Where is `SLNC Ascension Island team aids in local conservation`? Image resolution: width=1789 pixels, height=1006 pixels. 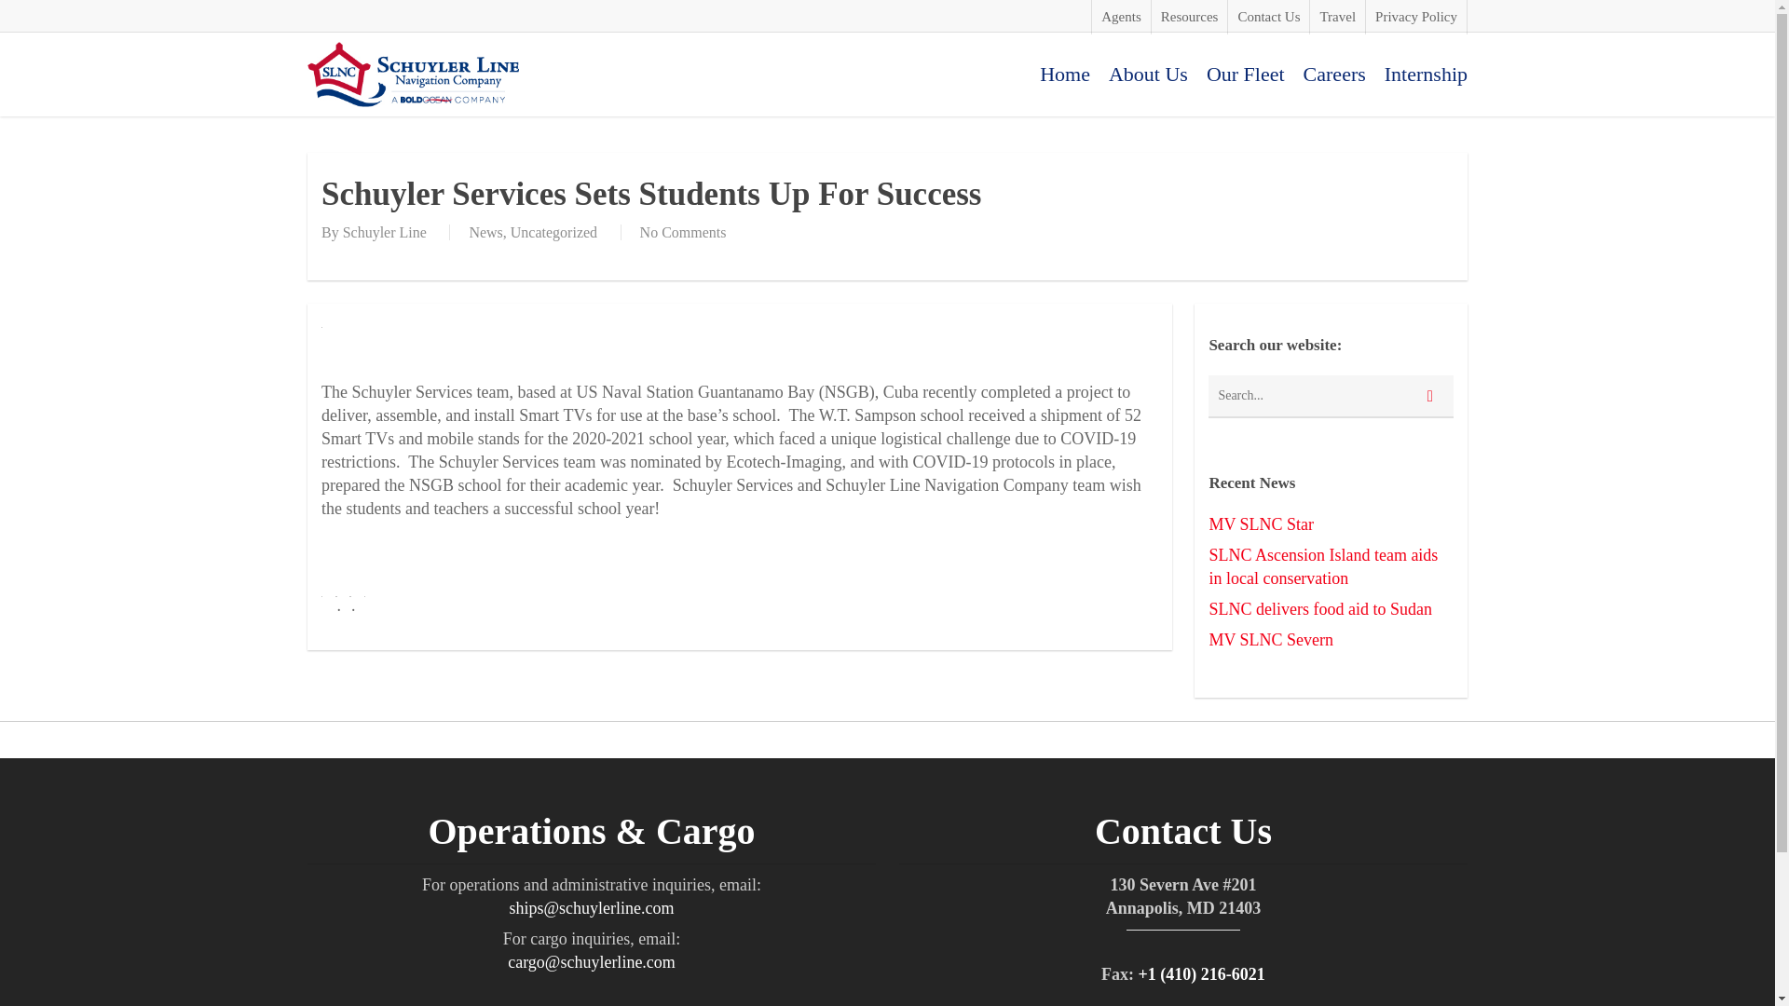 SLNC Ascension Island team aids in local conservation is located at coordinates (1331, 566).